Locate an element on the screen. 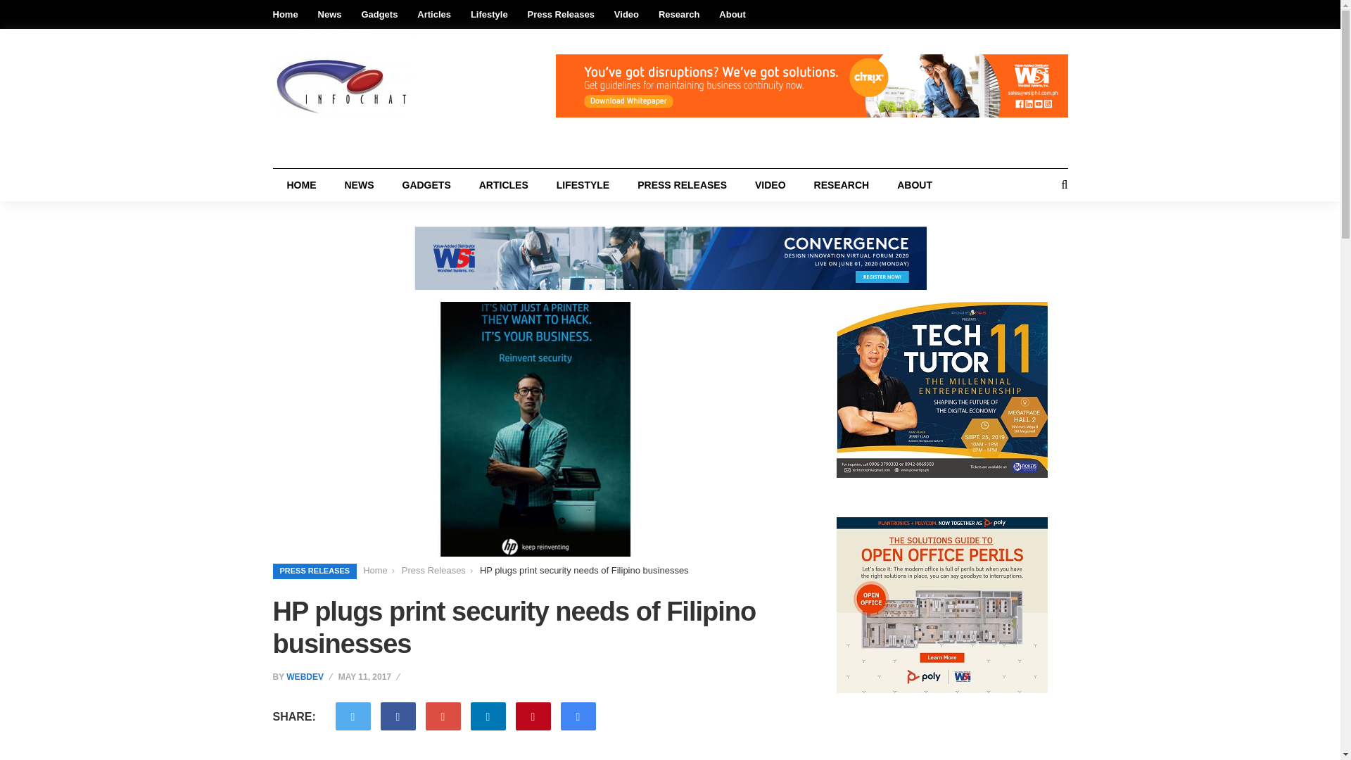 The image size is (1351, 760). News is located at coordinates (329, 14).